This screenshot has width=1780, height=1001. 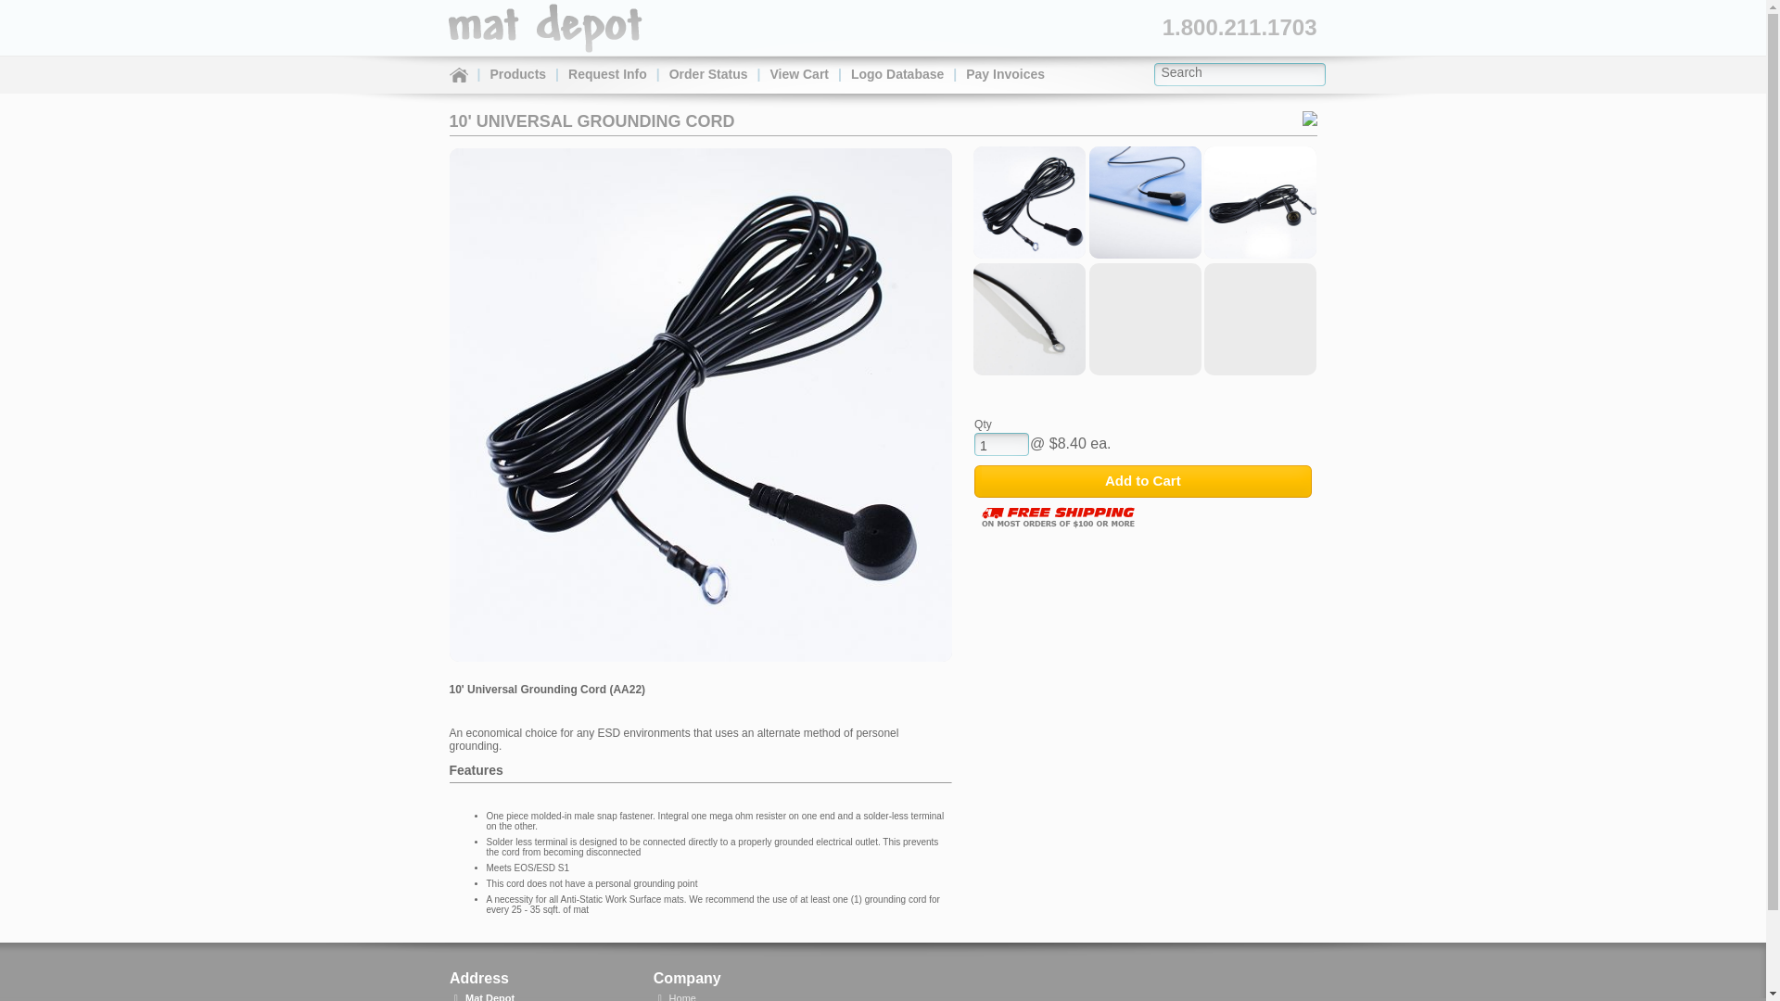 What do you see at coordinates (682, 997) in the screenshot?
I see `Home` at bounding box center [682, 997].